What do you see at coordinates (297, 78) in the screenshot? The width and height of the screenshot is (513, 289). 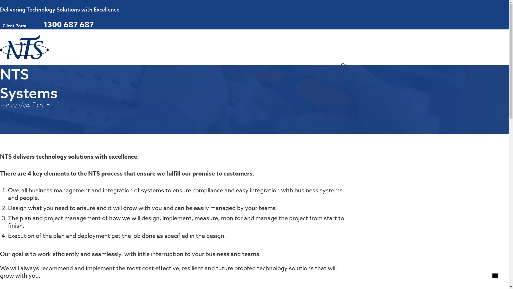 I see `NEWS` at bounding box center [297, 78].